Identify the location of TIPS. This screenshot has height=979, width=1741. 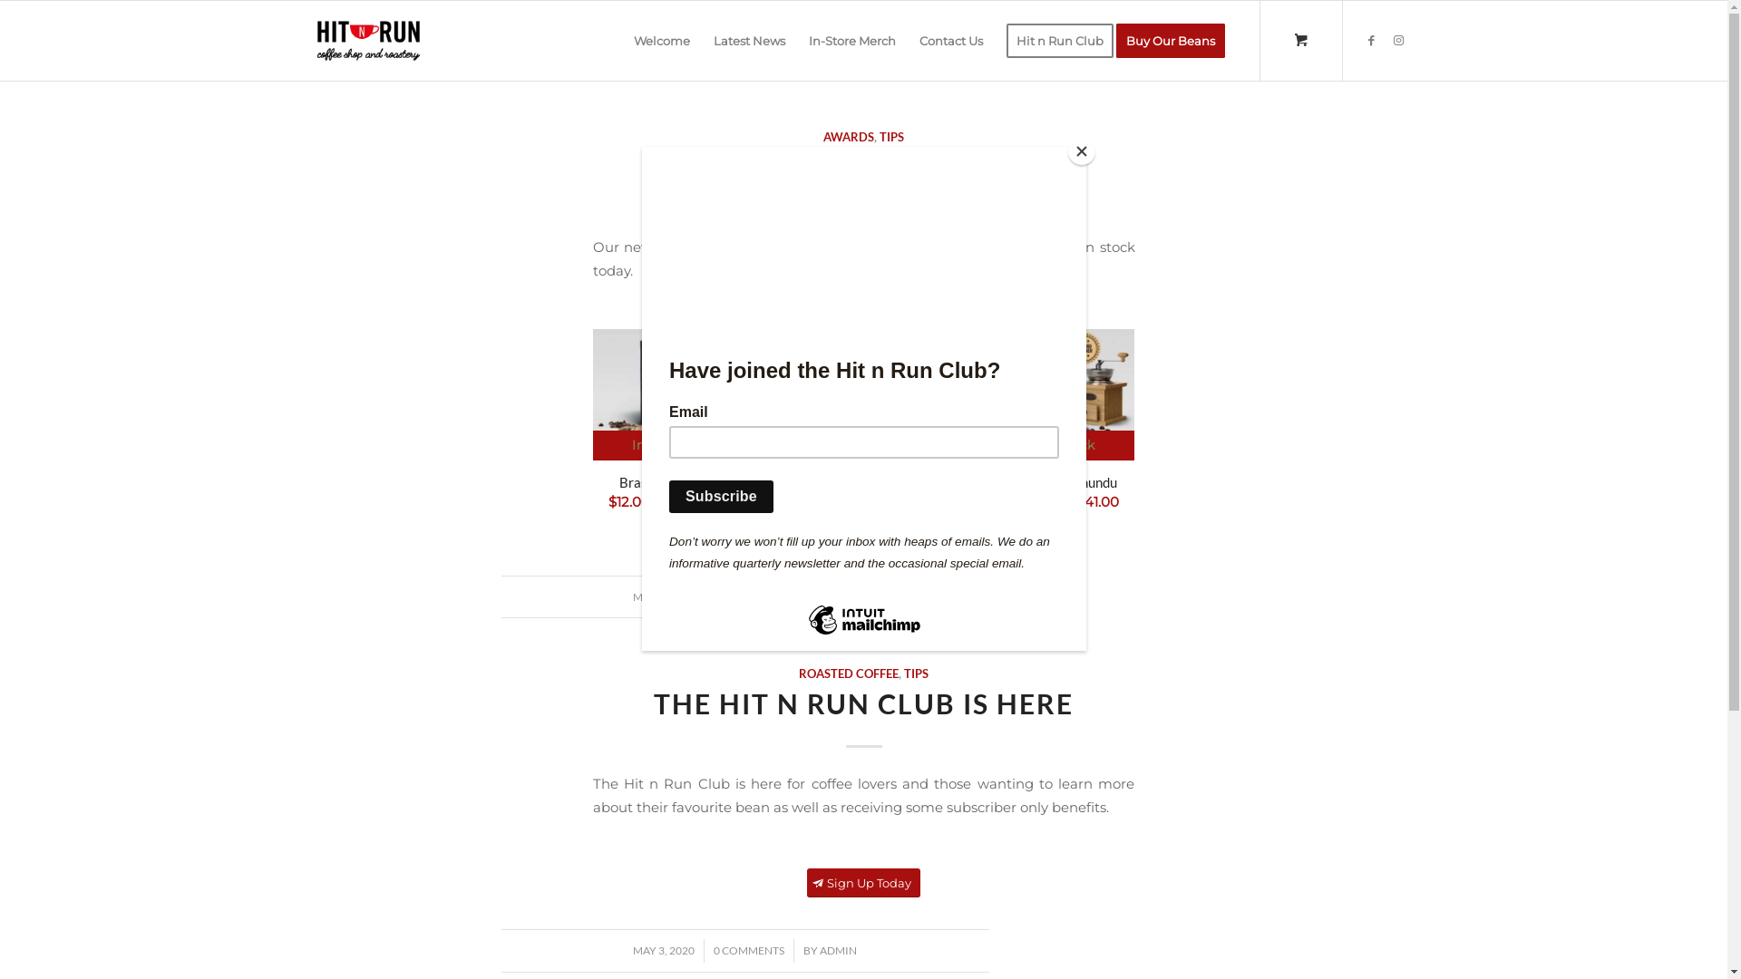
(916, 674).